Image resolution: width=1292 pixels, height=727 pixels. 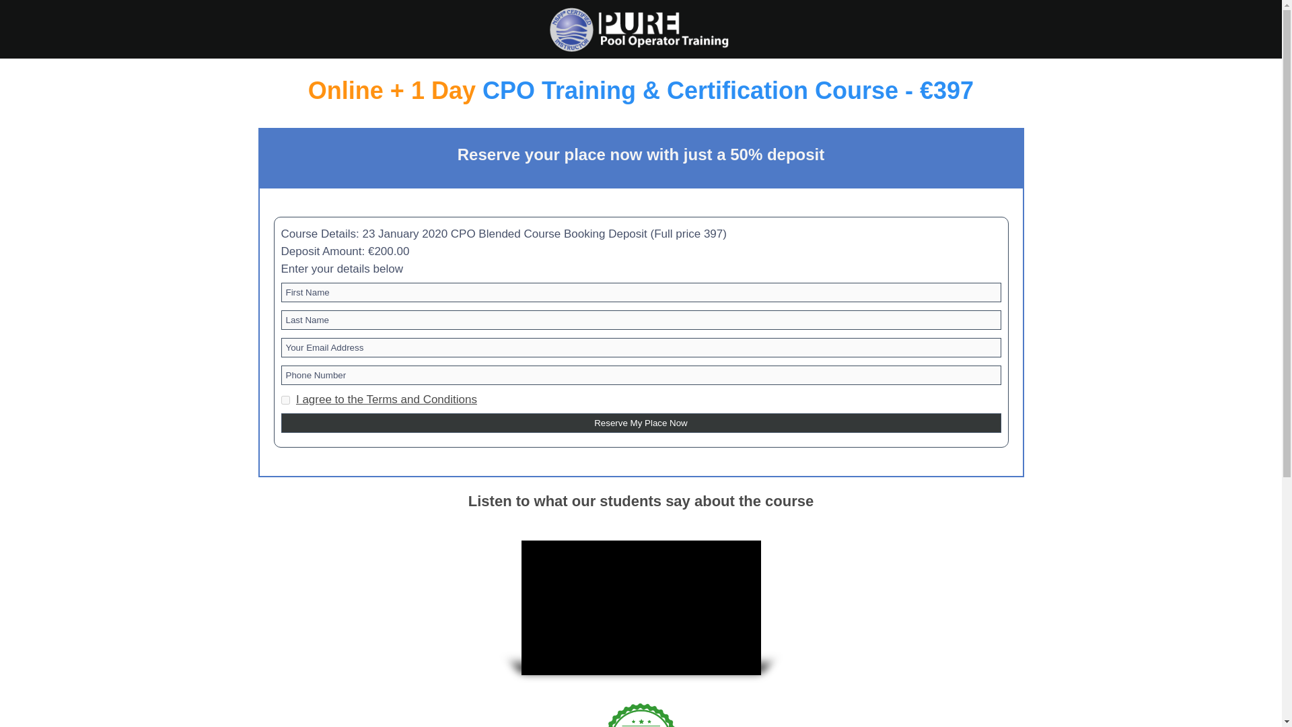 What do you see at coordinates (386, 399) in the screenshot?
I see `I agree to the Terms and Conditions` at bounding box center [386, 399].